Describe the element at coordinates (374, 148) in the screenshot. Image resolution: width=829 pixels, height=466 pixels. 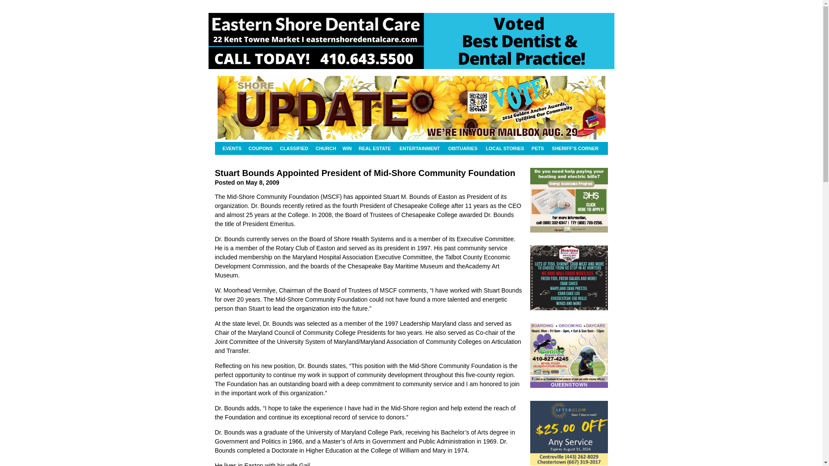
I see `REAL ESTATE` at that location.